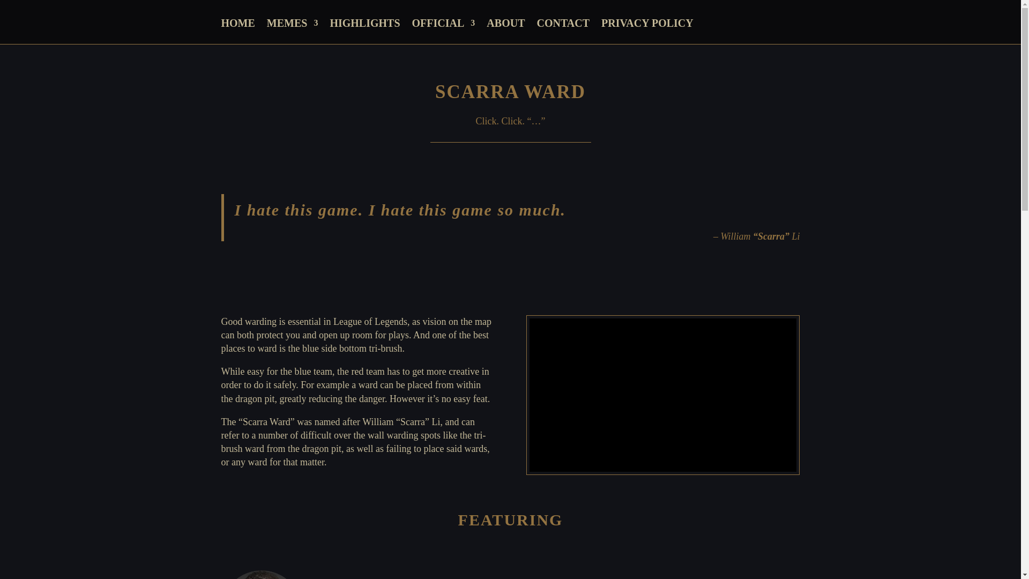 The height and width of the screenshot is (579, 1029). Describe the element at coordinates (506, 31) in the screenshot. I see `ABOUT` at that location.